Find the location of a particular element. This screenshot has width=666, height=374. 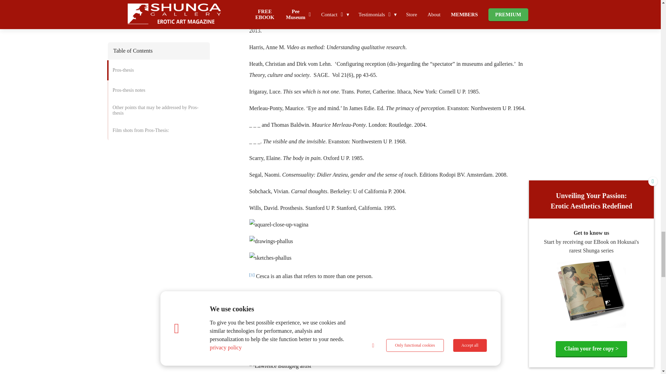

aquarel-close-up-vagina is located at coordinates (279, 224).